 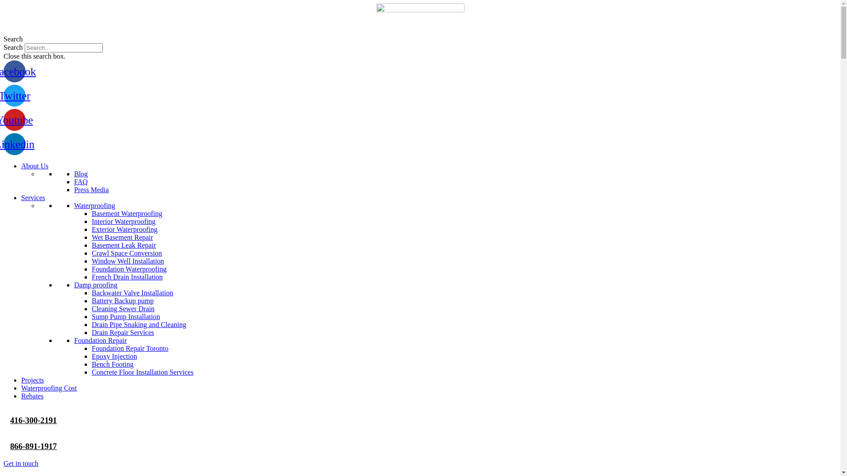 I want to click on Basement Leak Repair, so click(x=124, y=245).